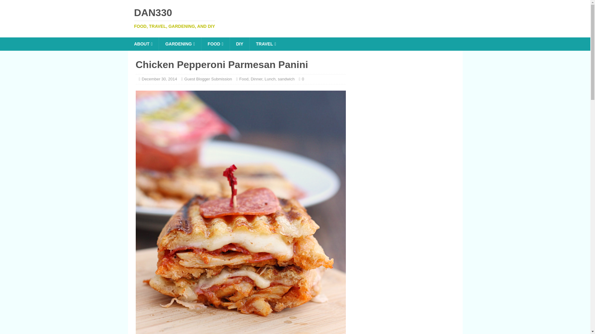 The height and width of the screenshot is (334, 595). Describe the element at coordinates (159, 79) in the screenshot. I see `December 30, 2014` at that location.